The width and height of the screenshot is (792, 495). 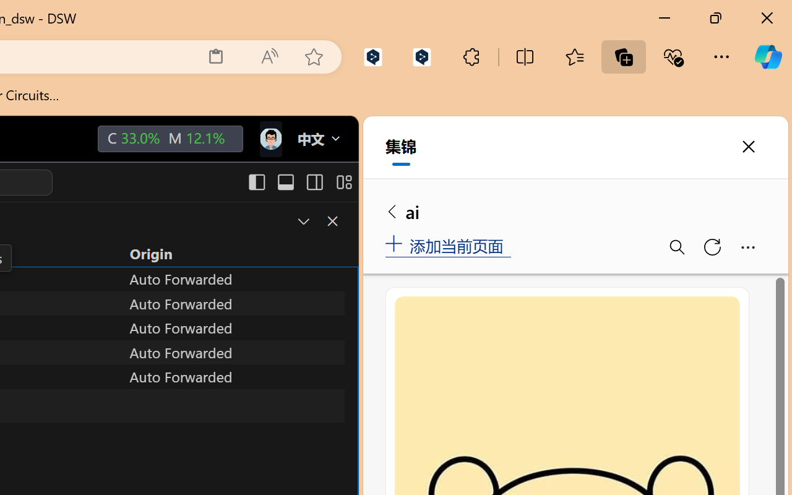 I want to click on Class: actions-container, so click(x=319, y=222).